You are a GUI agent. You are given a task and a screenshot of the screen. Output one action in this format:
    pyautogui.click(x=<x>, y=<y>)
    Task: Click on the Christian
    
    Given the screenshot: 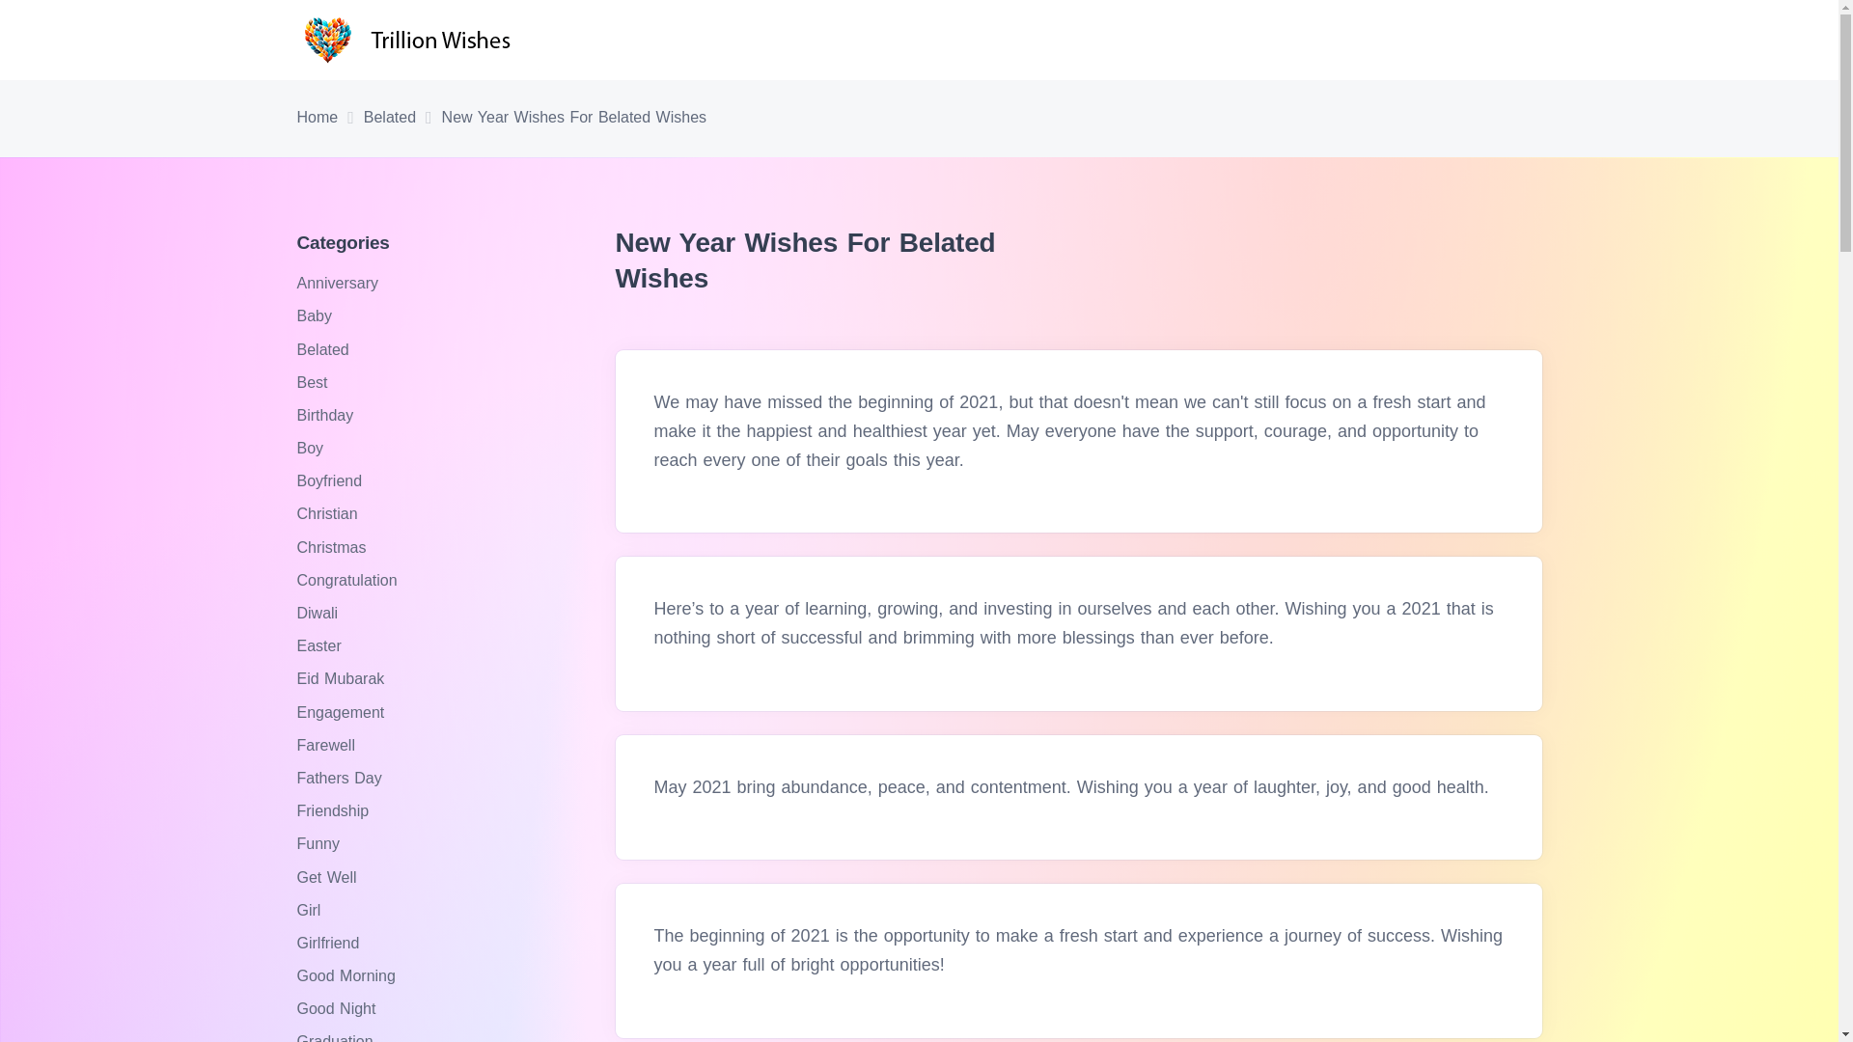 What is the action you would take?
    pyautogui.click(x=330, y=513)
    